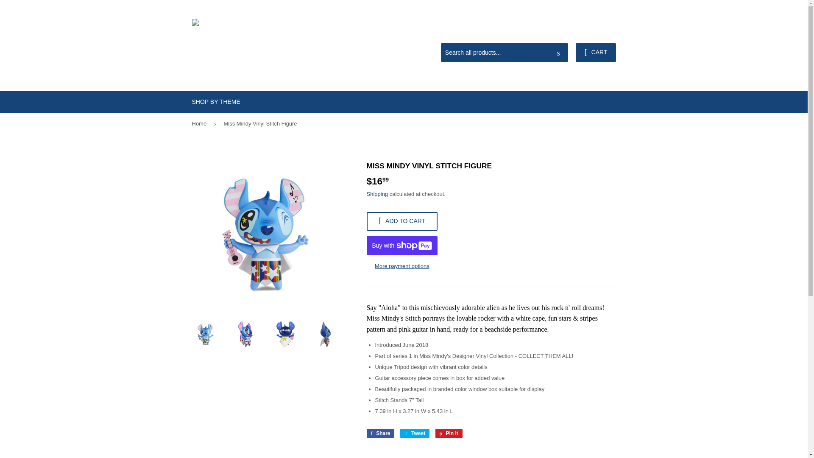  I want to click on Shipping, so click(377, 194).